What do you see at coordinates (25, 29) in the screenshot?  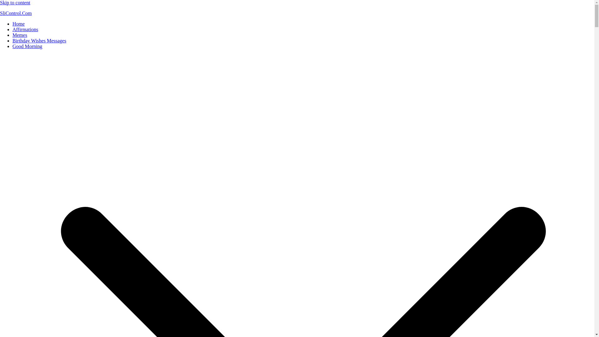 I see `Affirmations` at bounding box center [25, 29].